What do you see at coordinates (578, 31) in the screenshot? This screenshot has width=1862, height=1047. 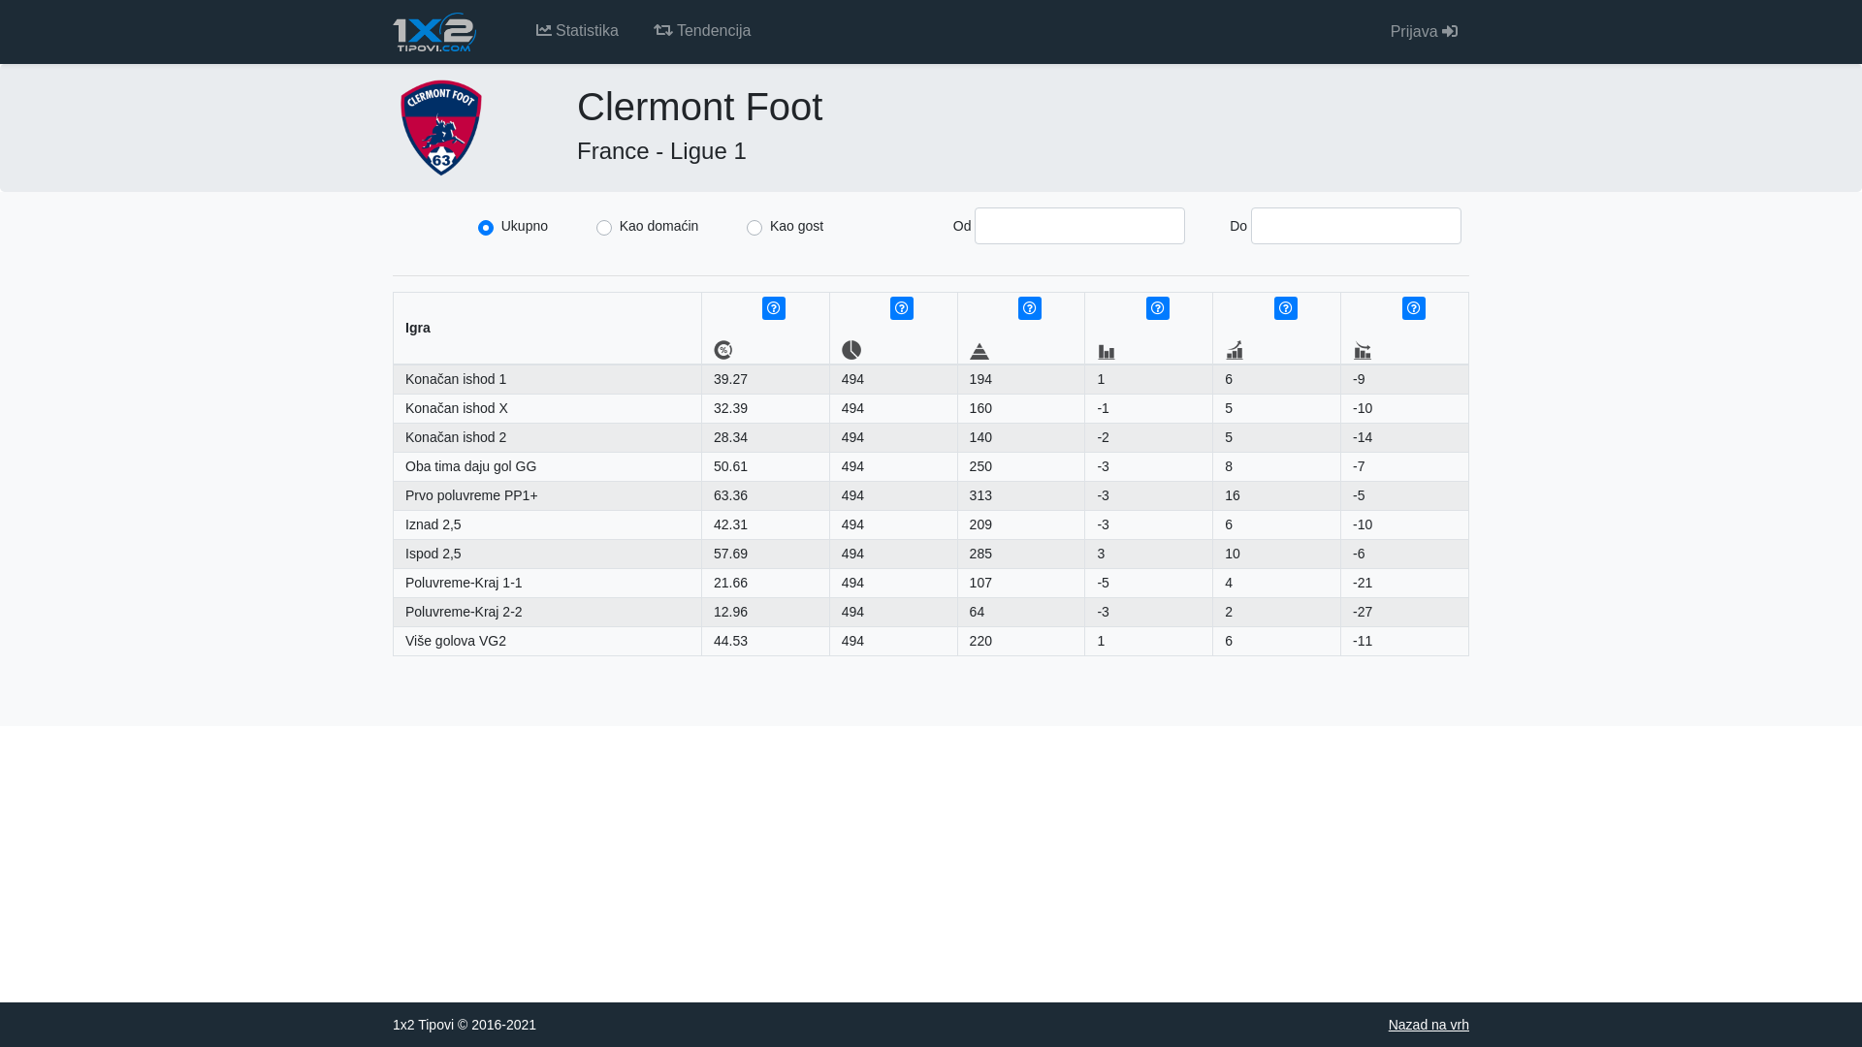 I see `Statistika` at bounding box center [578, 31].